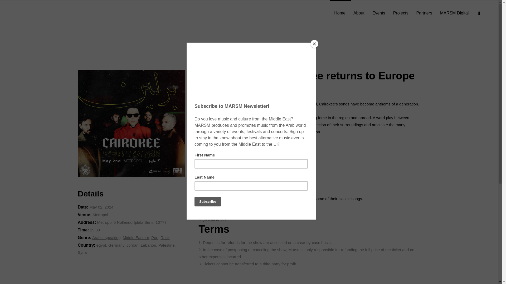  What do you see at coordinates (454, 13) in the screenshot?
I see `MARSM Digital` at bounding box center [454, 13].